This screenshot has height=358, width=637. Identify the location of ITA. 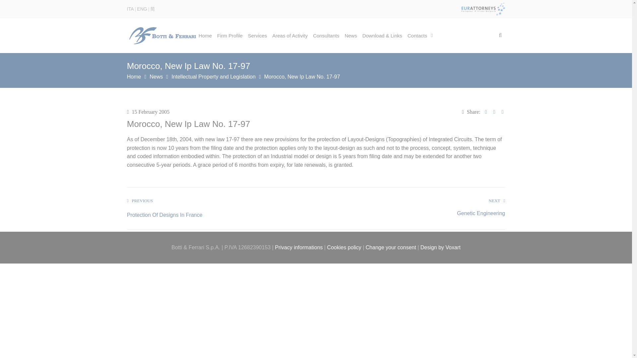
(130, 9).